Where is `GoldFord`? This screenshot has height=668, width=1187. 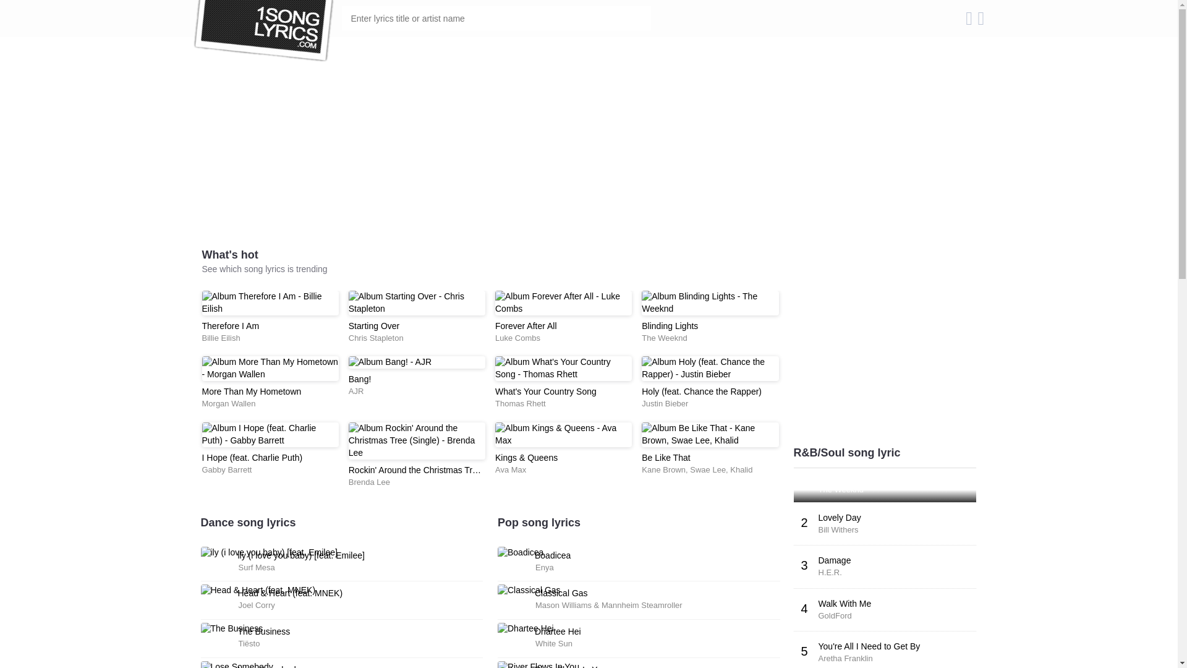 GoldFord is located at coordinates (835, 616).